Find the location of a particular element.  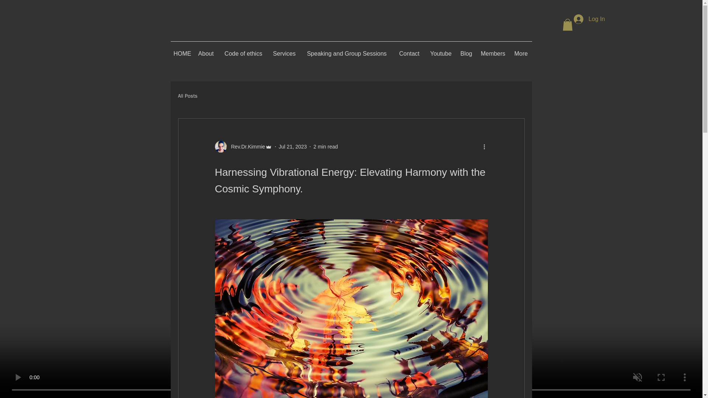

All Posts is located at coordinates (187, 96).